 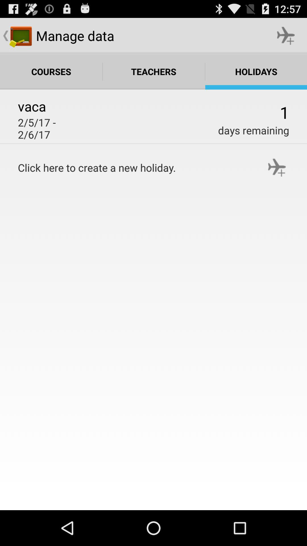 What do you see at coordinates (286, 36) in the screenshot?
I see `choose the item to the right of manage data app` at bounding box center [286, 36].